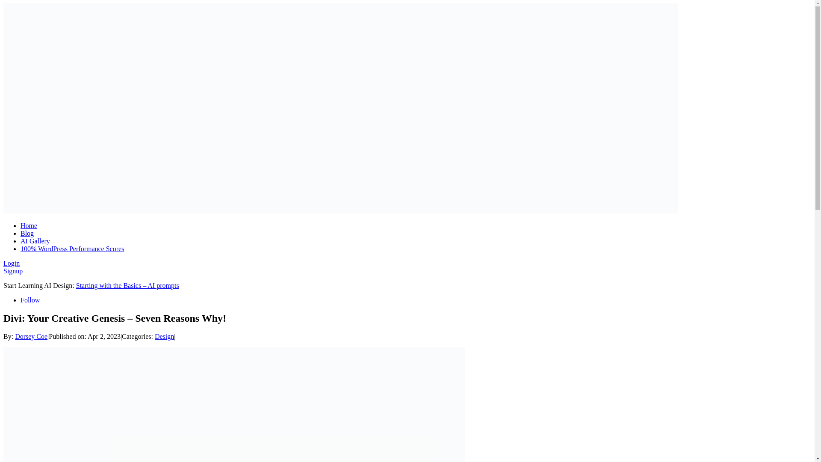 The image size is (821, 462). Describe the element at coordinates (27, 233) in the screenshot. I see `Blog` at that location.